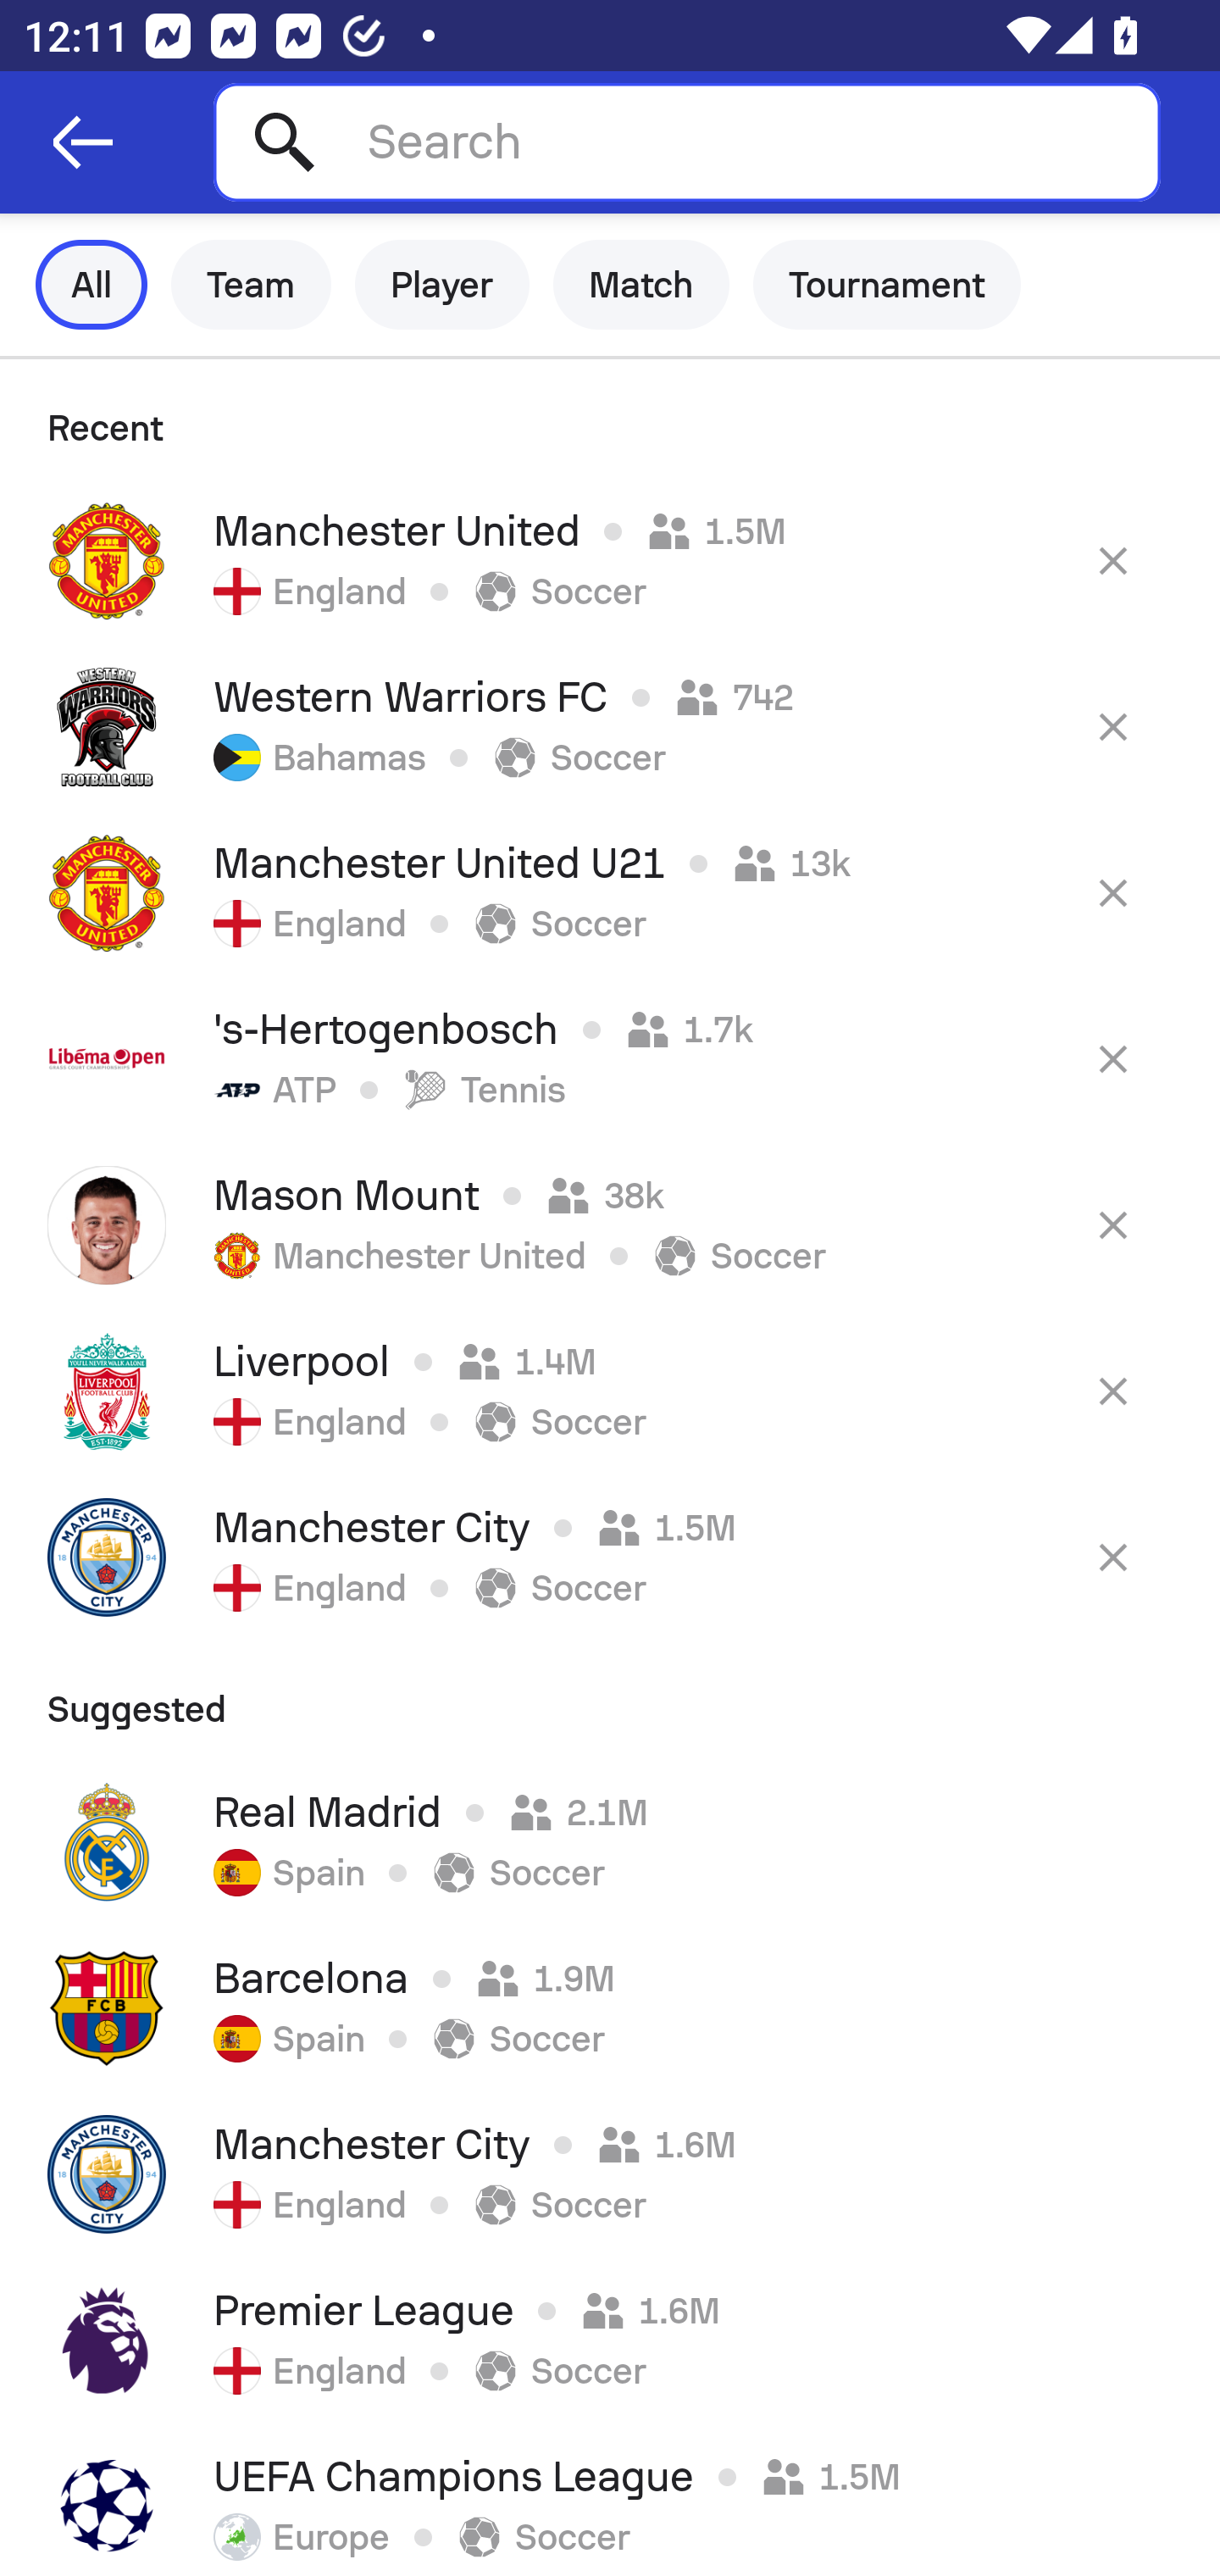 The height and width of the screenshot is (2576, 1220). What do you see at coordinates (610, 419) in the screenshot?
I see `Recent` at bounding box center [610, 419].